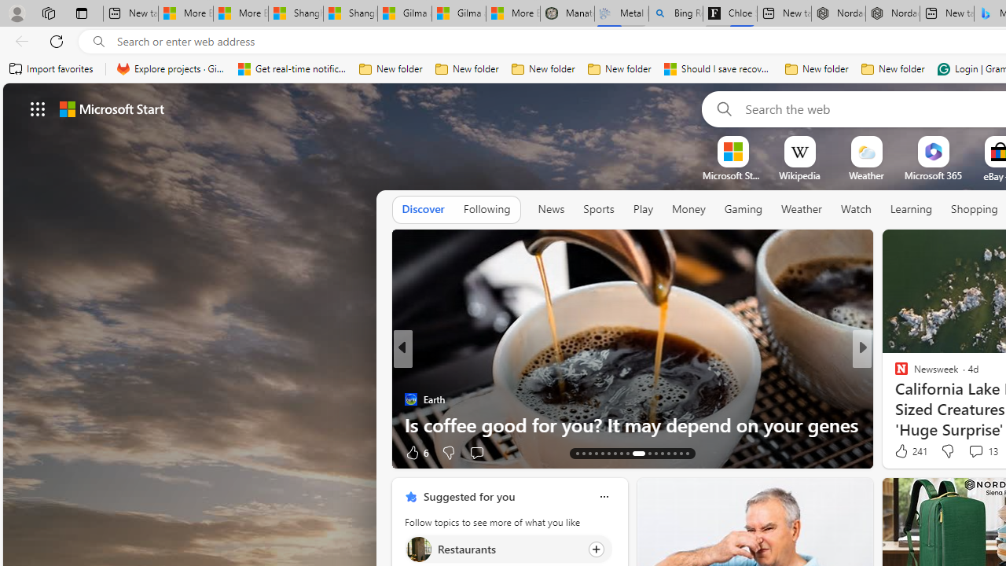 Image resolution: width=1006 pixels, height=566 pixels. I want to click on Back, so click(19, 41).